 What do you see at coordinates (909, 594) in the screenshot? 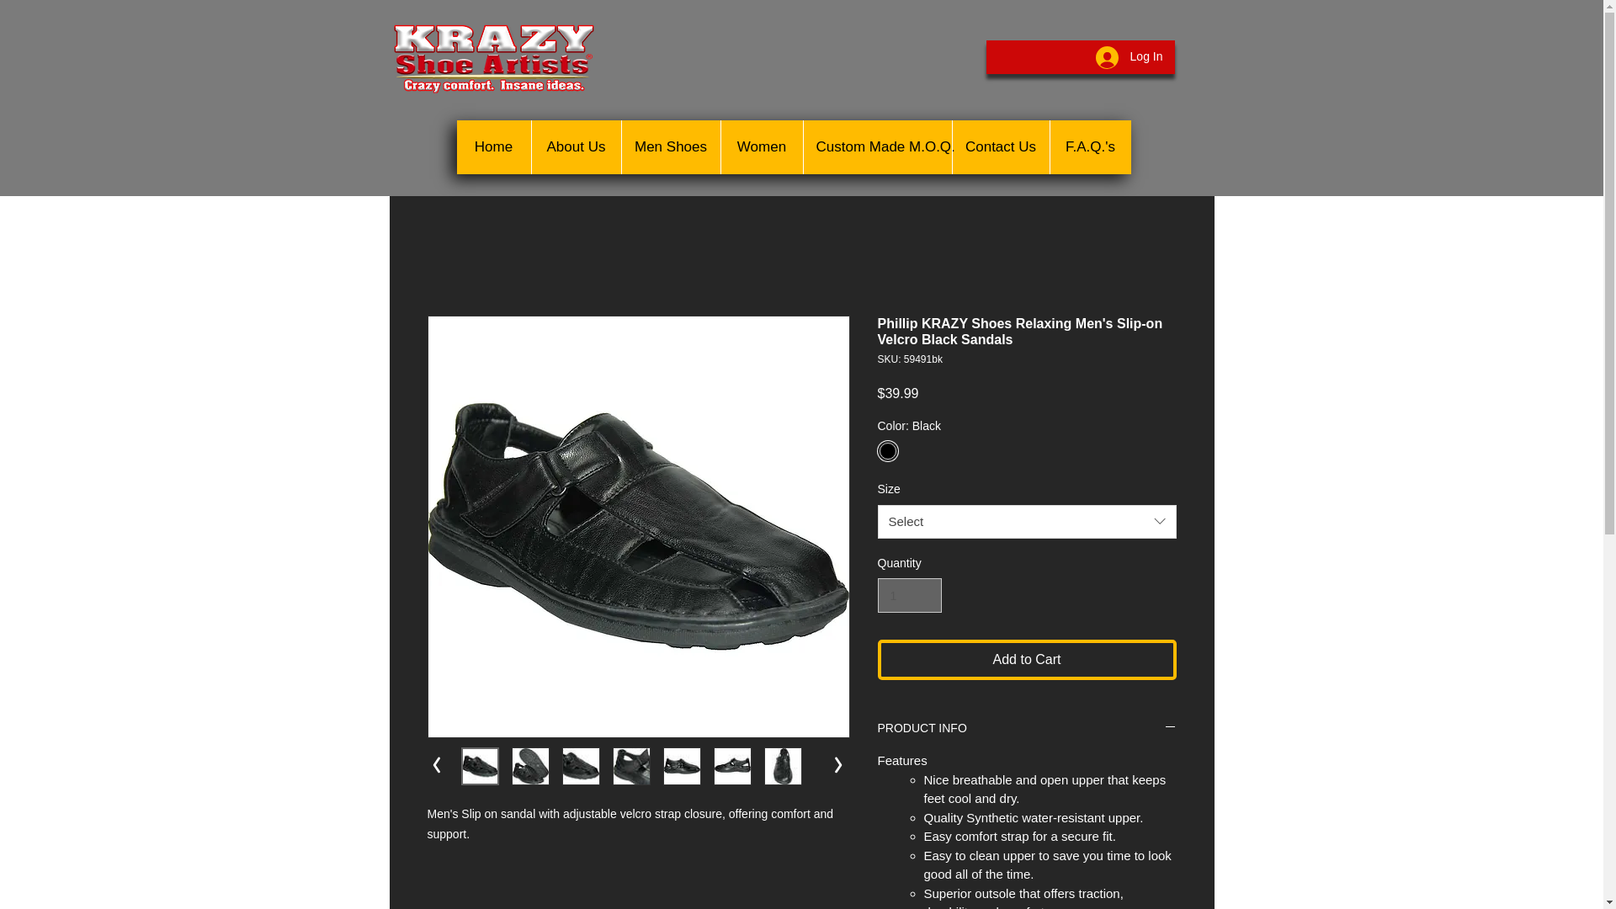
I see `1` at bounding box center [909, 594].